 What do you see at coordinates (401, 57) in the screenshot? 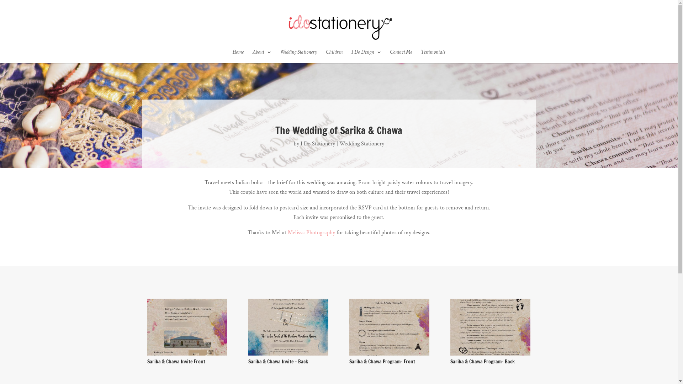
I see `Contact Me` at bounding box center [401, 57].